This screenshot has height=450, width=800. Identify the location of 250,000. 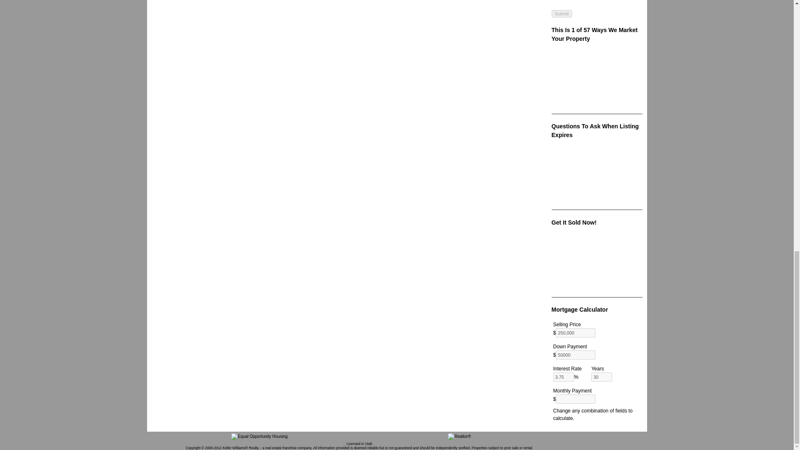
(575, 333).